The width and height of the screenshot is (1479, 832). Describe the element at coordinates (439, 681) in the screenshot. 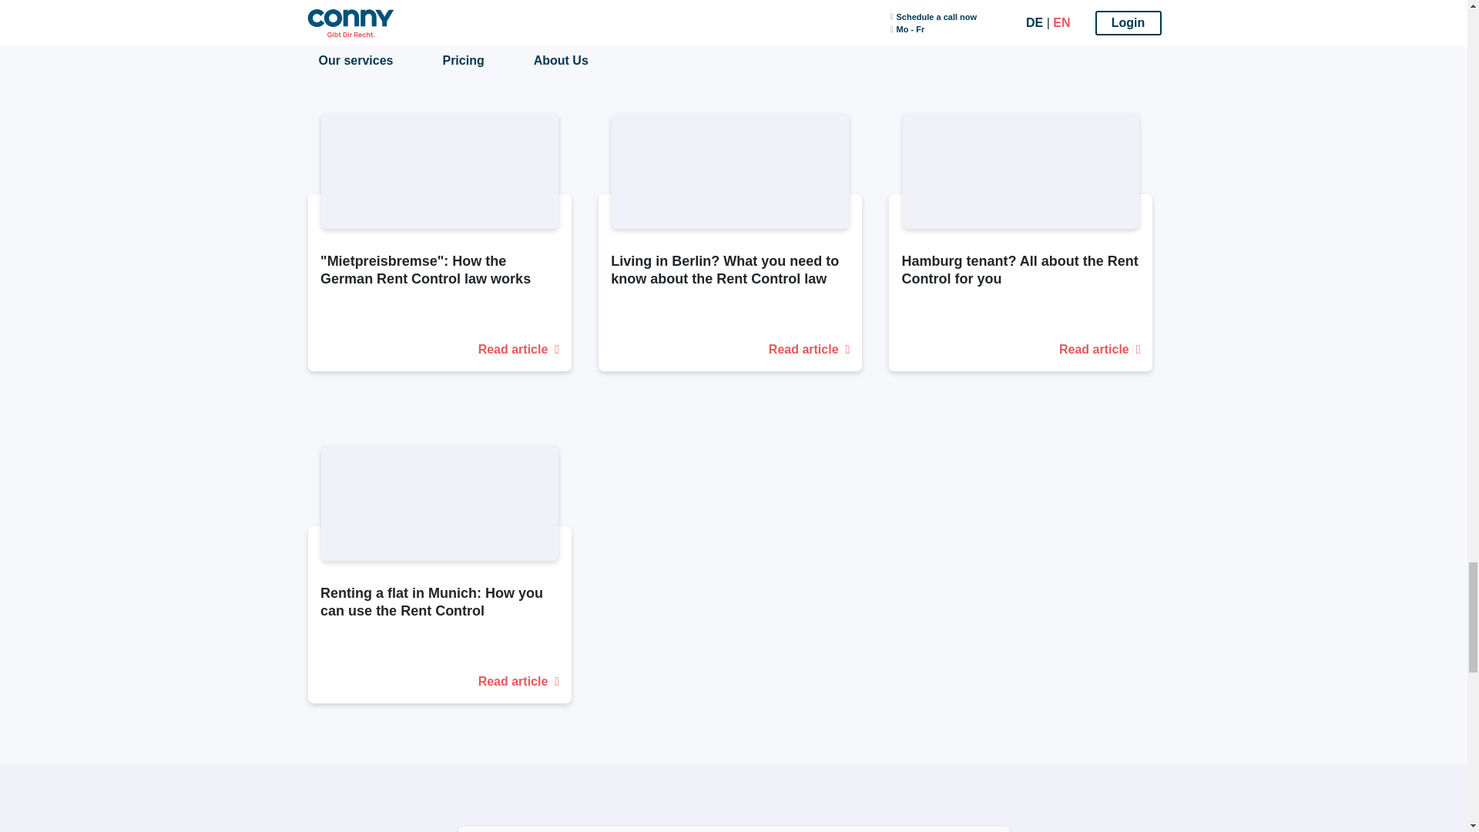

I see `Read article  ` at that location.